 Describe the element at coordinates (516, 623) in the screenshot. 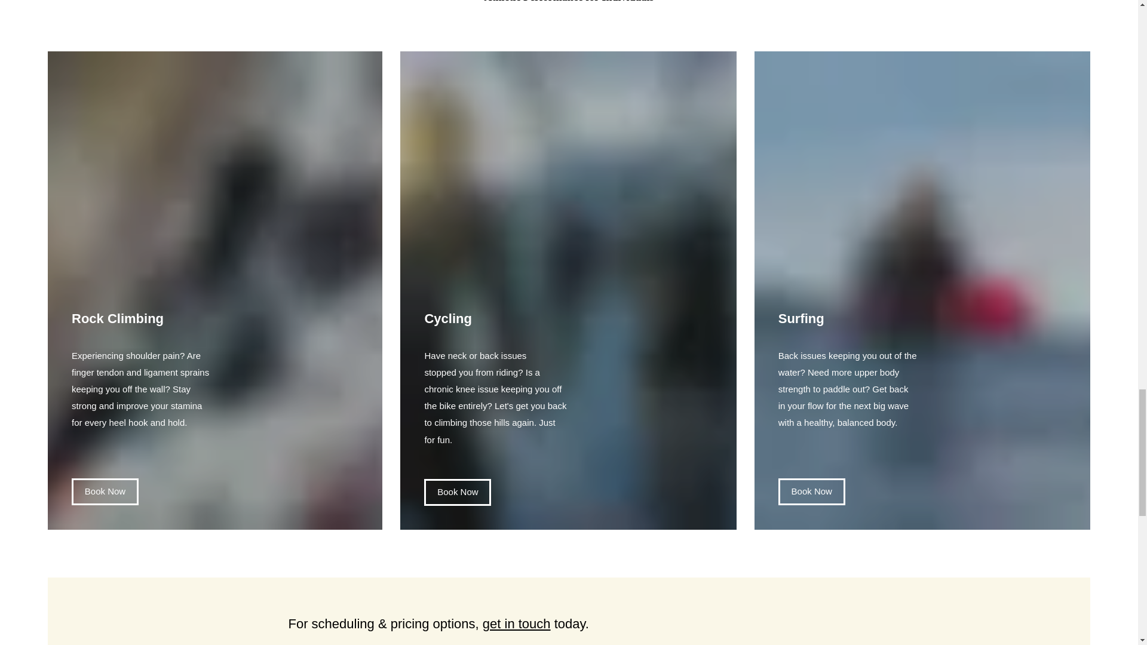

I see `get in touch` at that location.